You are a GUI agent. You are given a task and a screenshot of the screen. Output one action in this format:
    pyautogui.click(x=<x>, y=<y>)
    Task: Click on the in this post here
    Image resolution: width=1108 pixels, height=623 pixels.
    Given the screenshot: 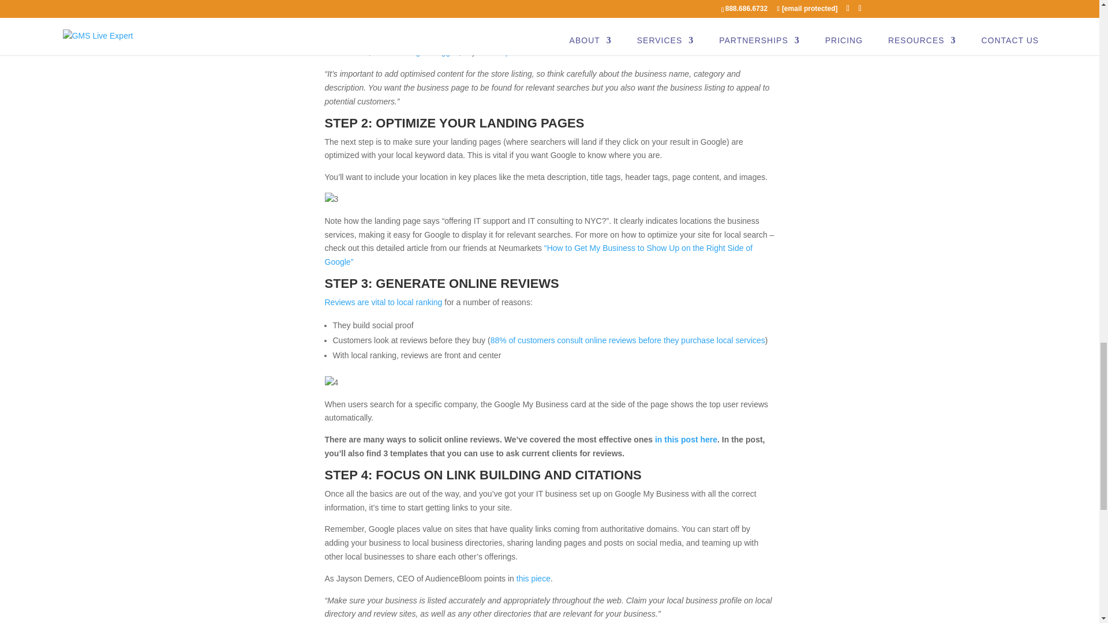 What is the action you would take?
    pyautogui.click(x=686, y=440)
    